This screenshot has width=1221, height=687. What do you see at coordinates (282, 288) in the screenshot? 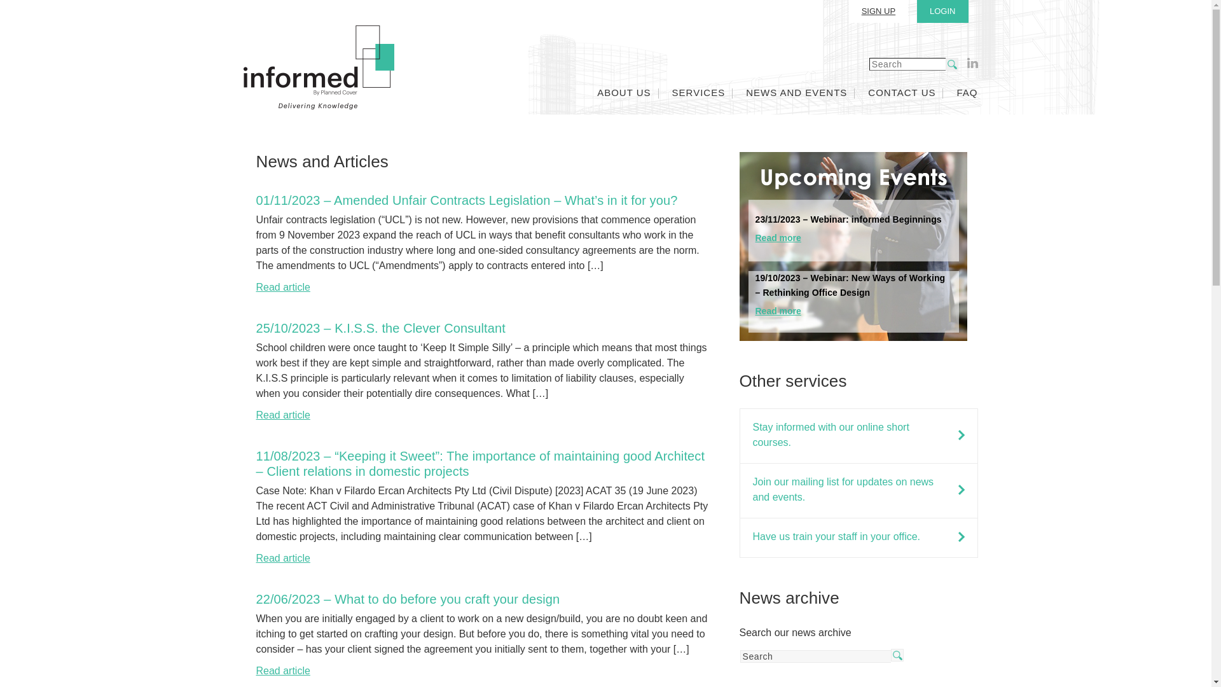
I see `Read article` at bounding box center [282, 288].